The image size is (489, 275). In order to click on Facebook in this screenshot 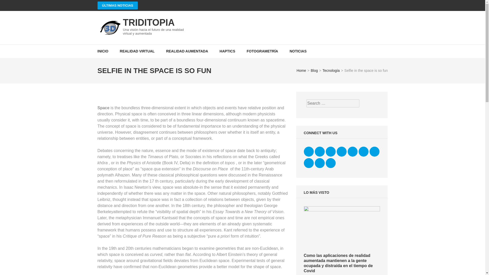, I will do `click(309, 151)`.